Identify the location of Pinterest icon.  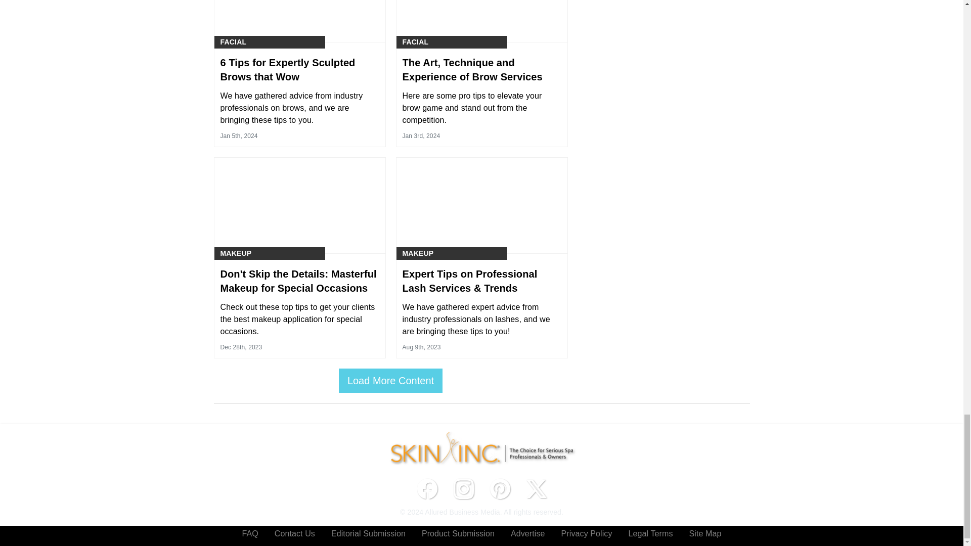
(500, 489).